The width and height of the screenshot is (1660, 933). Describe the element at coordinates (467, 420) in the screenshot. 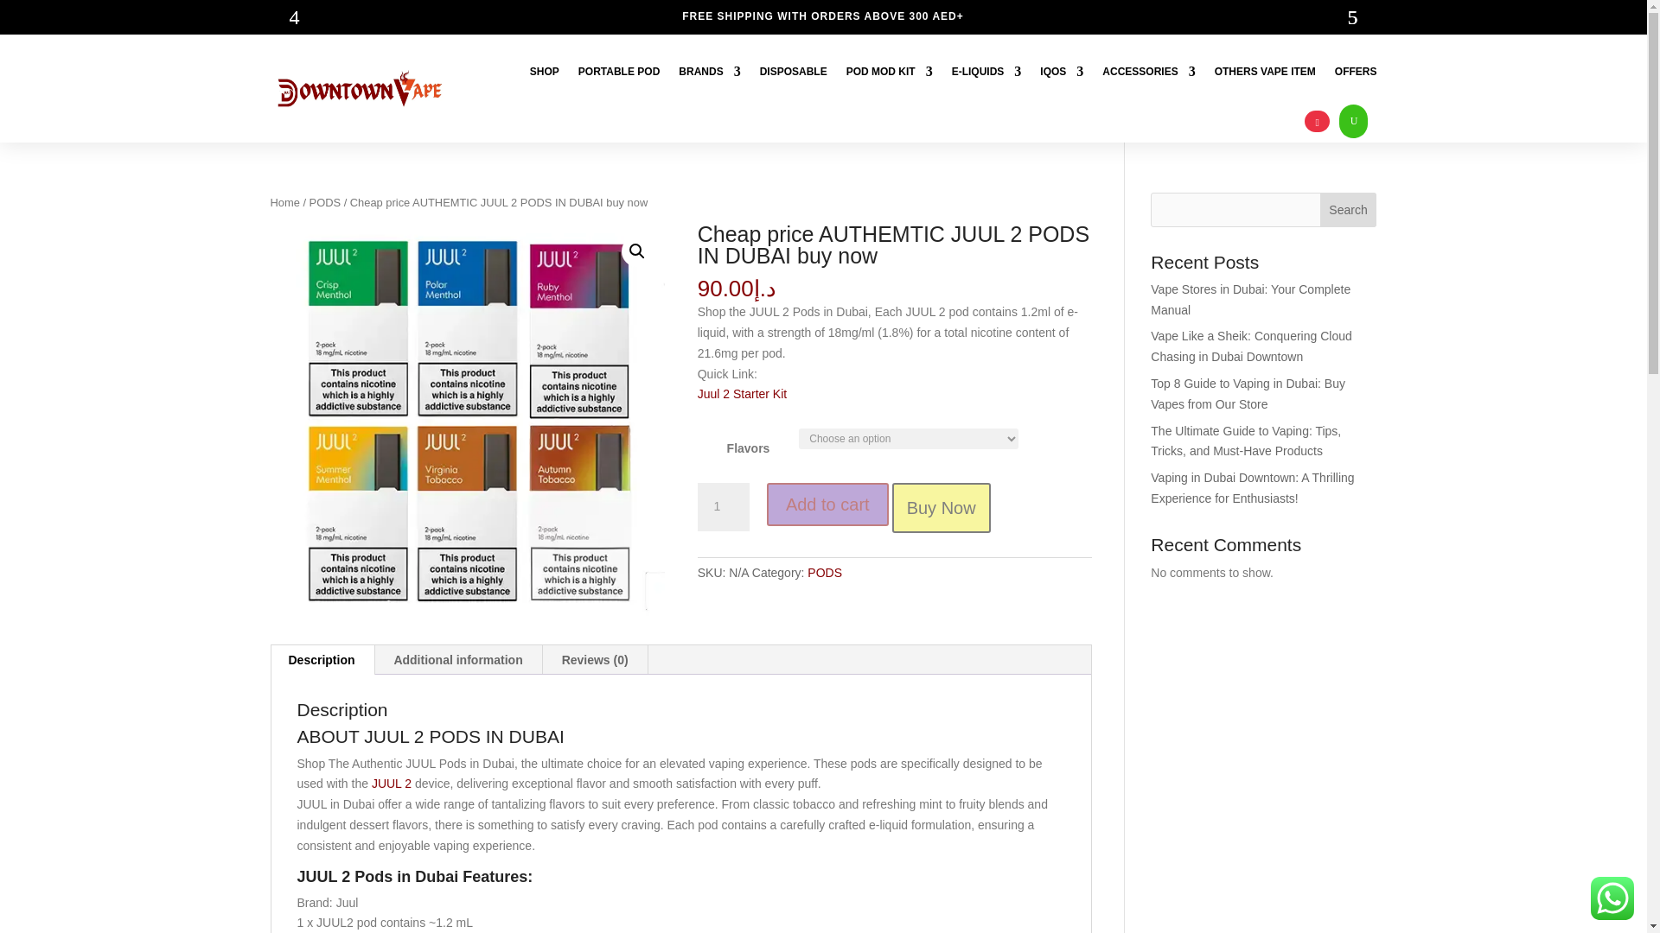

I see `Juul-2-Pods-In-Dubai.webp` at that location.